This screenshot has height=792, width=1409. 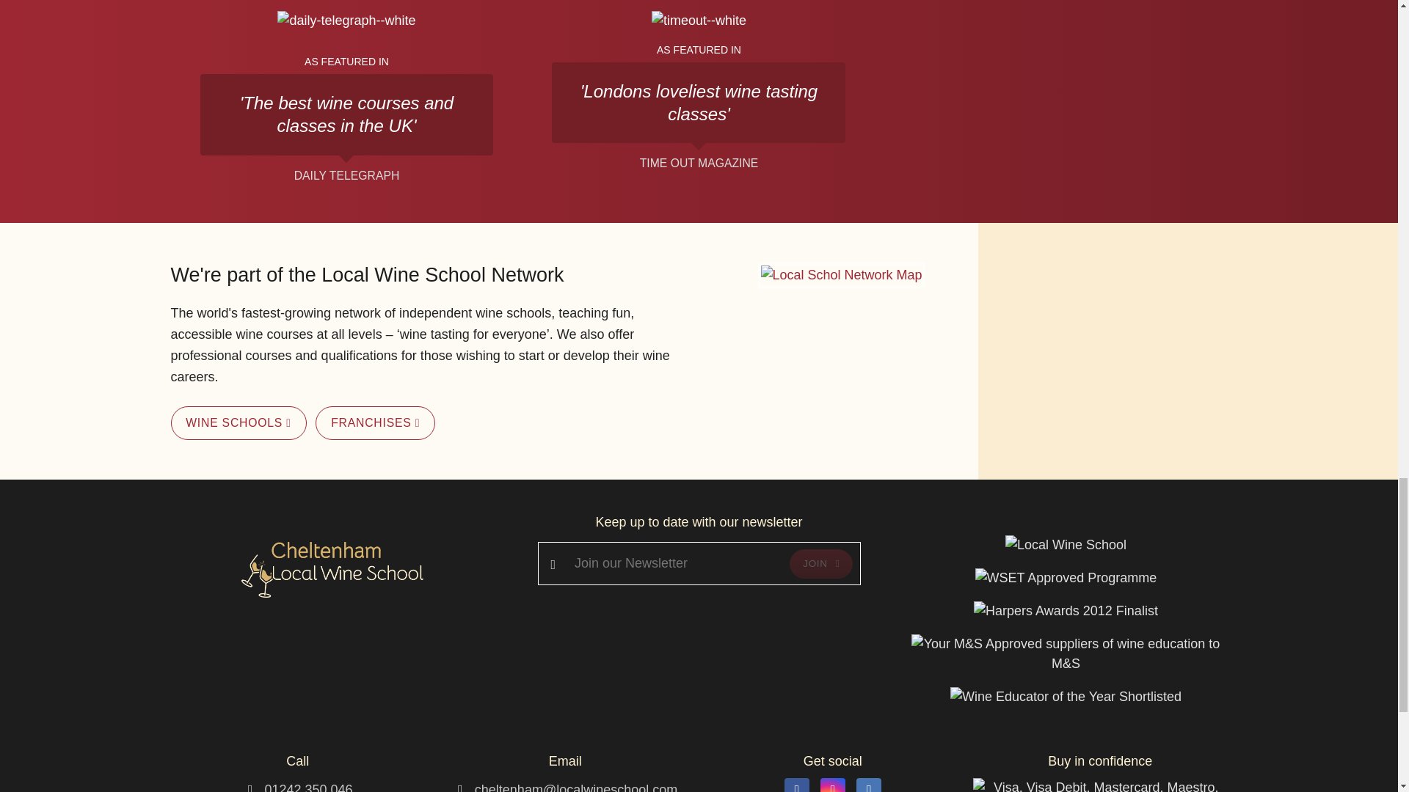 What do you see at coordinates (832, 785) in the screenshot?
I see `Visit our Instagram` at bounding box center [832, 785].